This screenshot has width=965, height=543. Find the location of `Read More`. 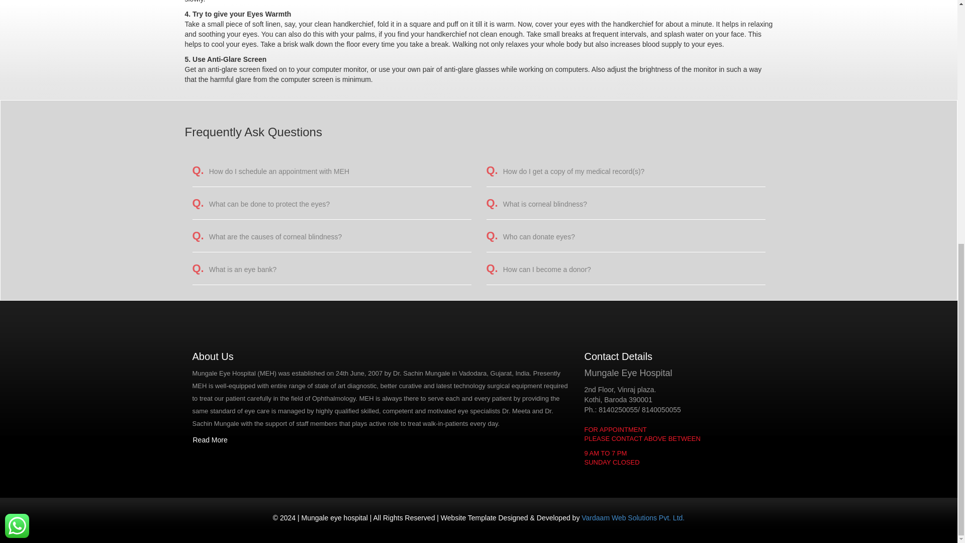

Read More is located at coordinates (210, 440).